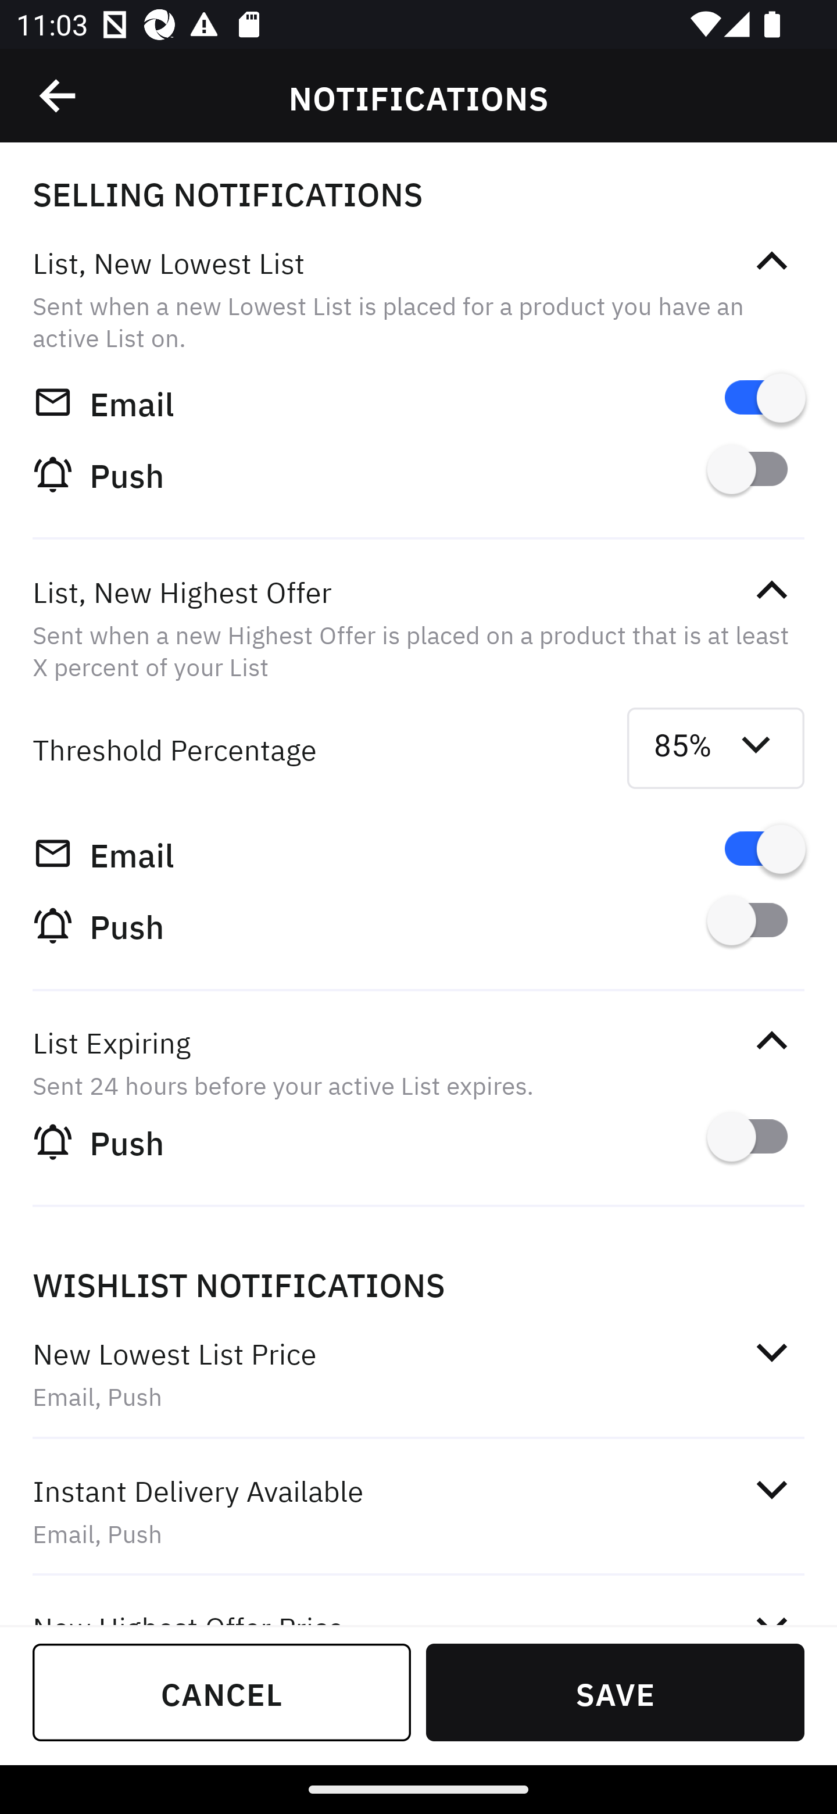 The image size is (837, 1814). Describe the element at coordinates (771, 1041) in the screenshot. I see `` at that location.